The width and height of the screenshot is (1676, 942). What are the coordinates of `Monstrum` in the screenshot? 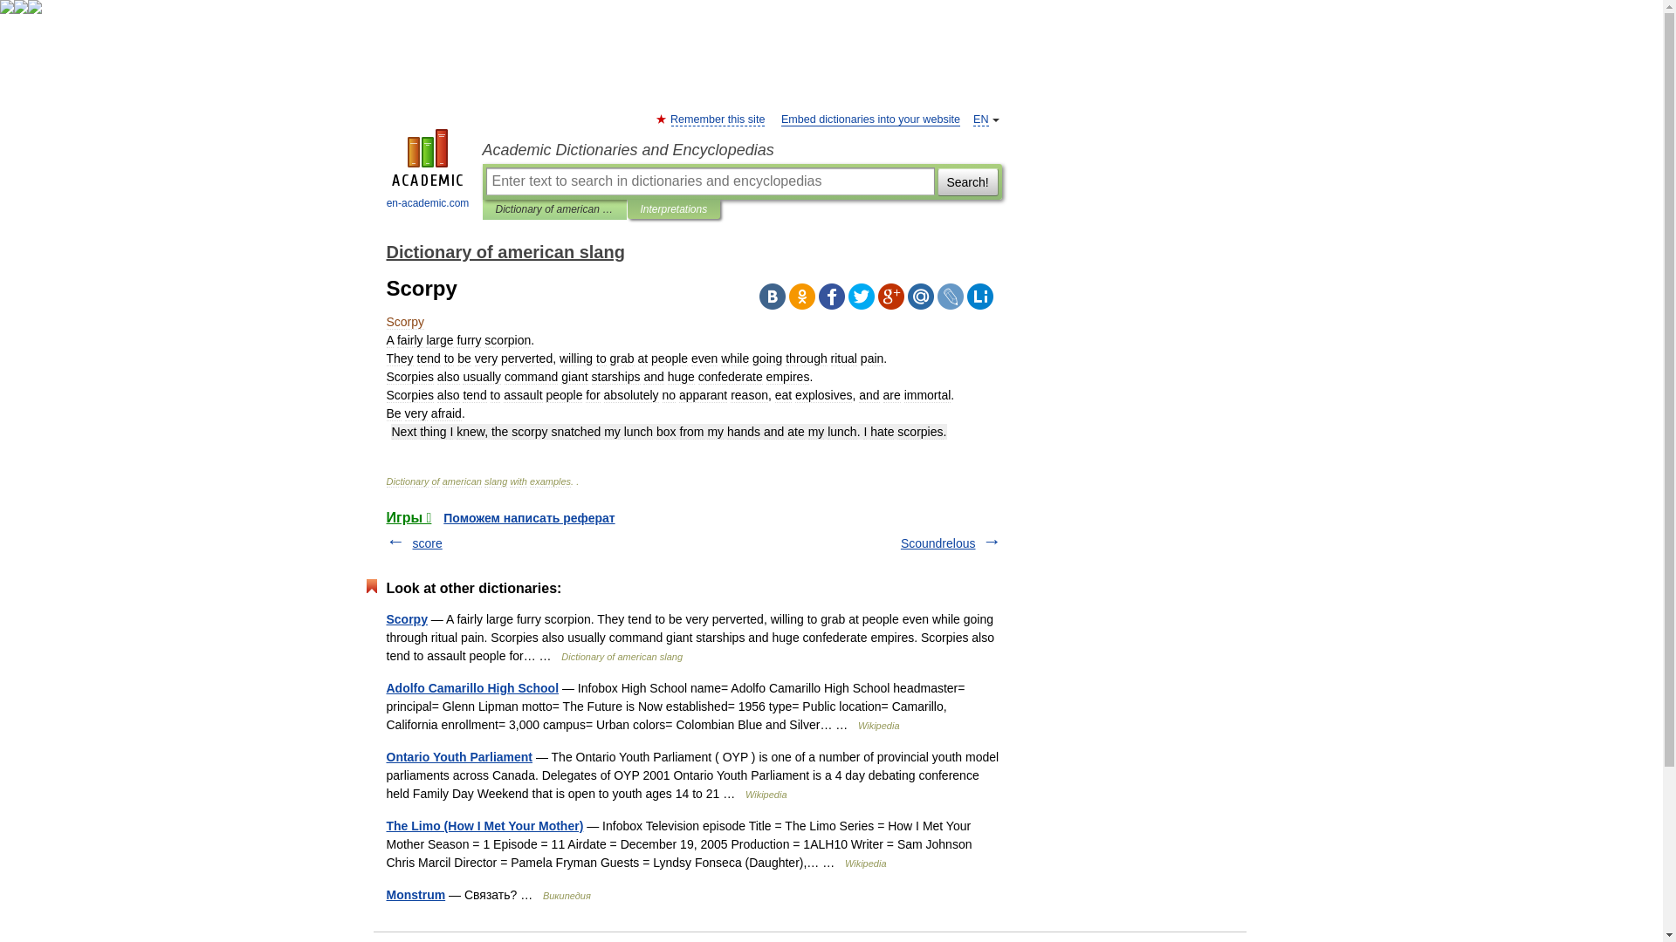 It's located at (416, 895).